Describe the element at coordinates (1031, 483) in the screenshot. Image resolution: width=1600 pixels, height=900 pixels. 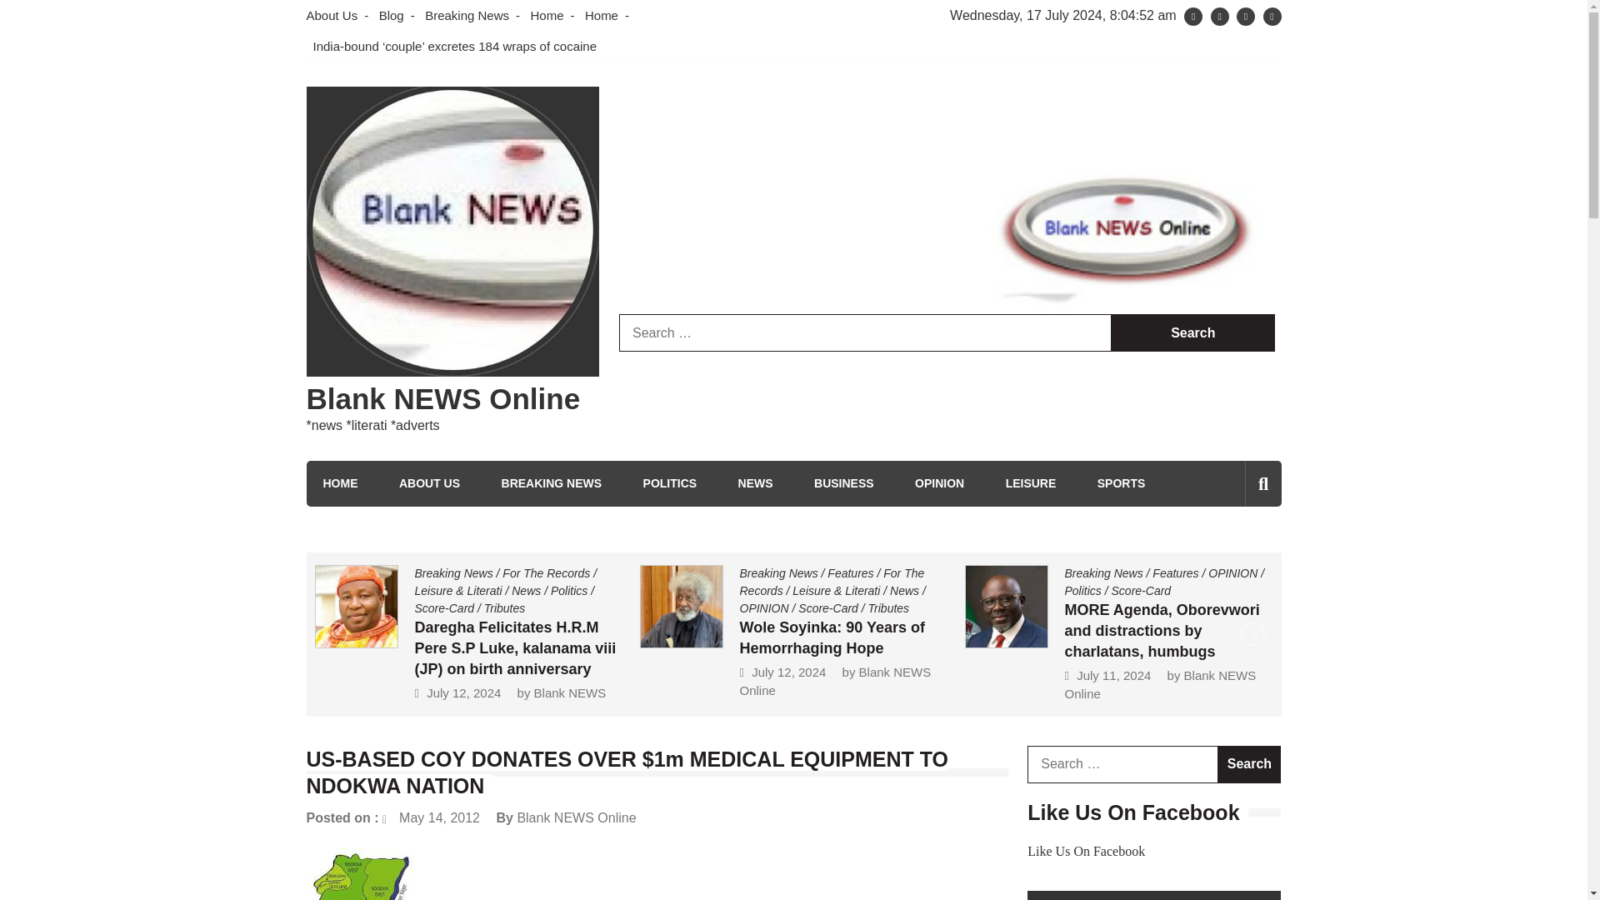
I see `LEISURE` at that location.